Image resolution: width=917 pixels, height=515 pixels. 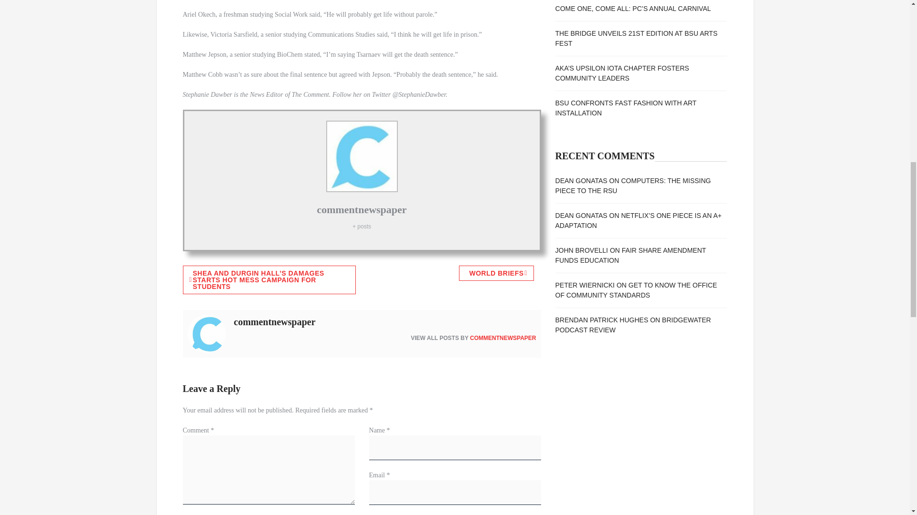 What do you see at coordinates (361, 209) in the screenshot?
I see `commentnewspaper` at bounding box center [361, 209].